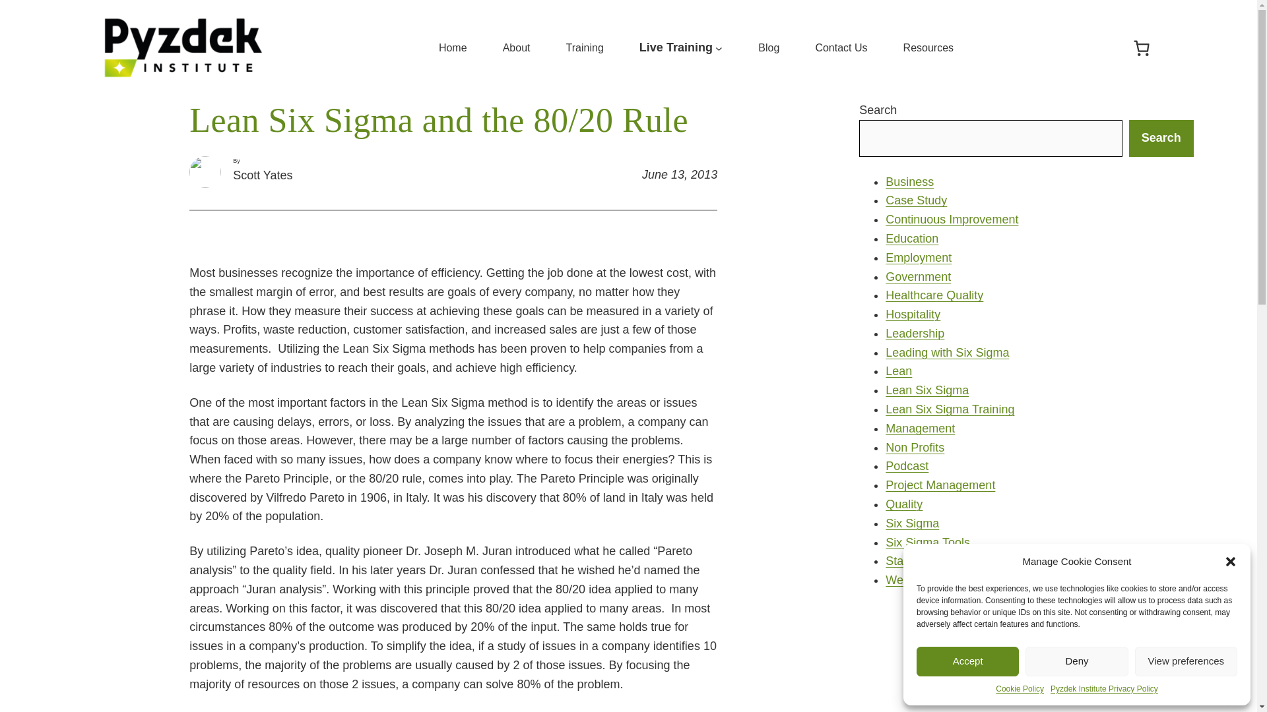  What do you see at coordinates (841, 48) in the screenshot?
I see `Contact Us` at bounding box center [841, 48].